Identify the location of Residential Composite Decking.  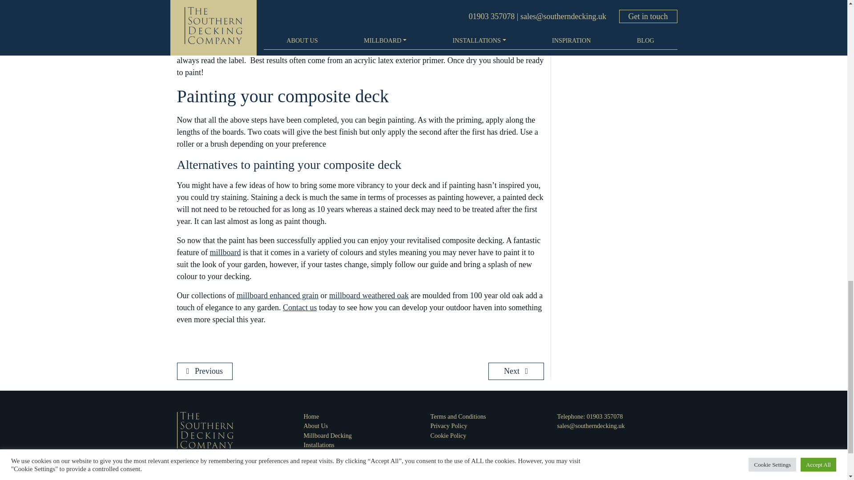
(343, 454).